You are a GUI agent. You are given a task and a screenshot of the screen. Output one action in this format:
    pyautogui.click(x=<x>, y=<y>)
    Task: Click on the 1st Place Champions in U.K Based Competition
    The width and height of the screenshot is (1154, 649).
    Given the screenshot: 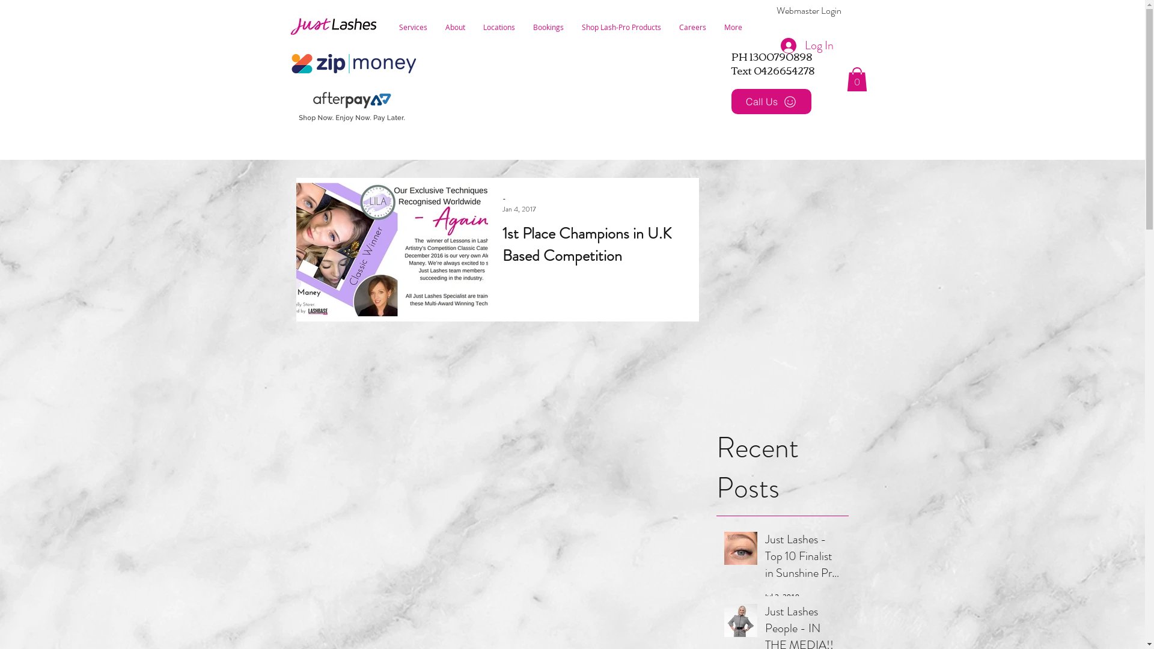 What is the action you would take?
    pyautogui.click(x=594, y=248)
    